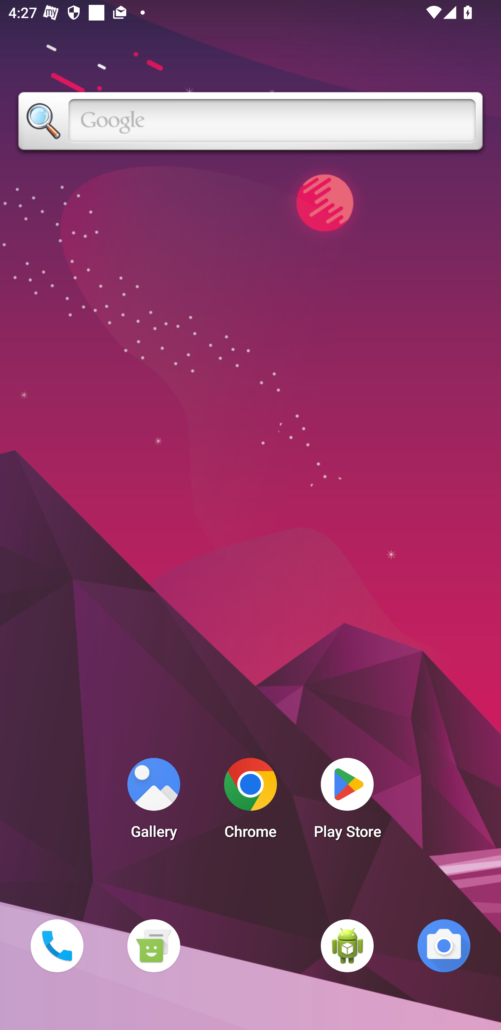  I want to click on Camera, so click(444, 945).